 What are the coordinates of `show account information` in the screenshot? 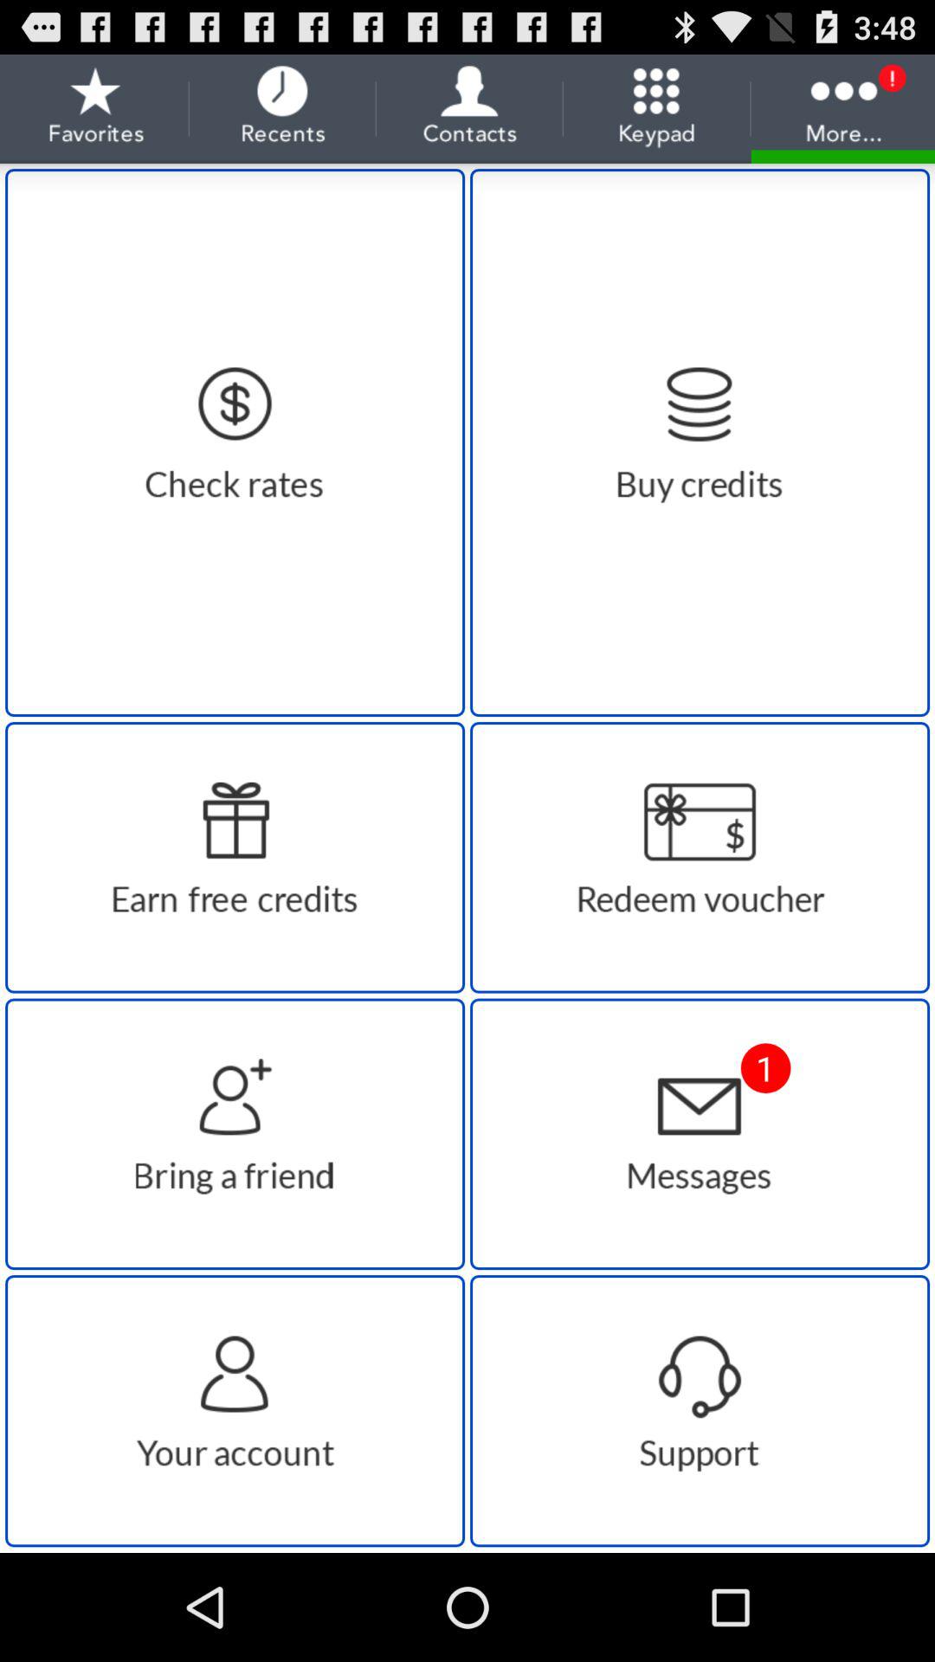 It's located at (235, 1411).